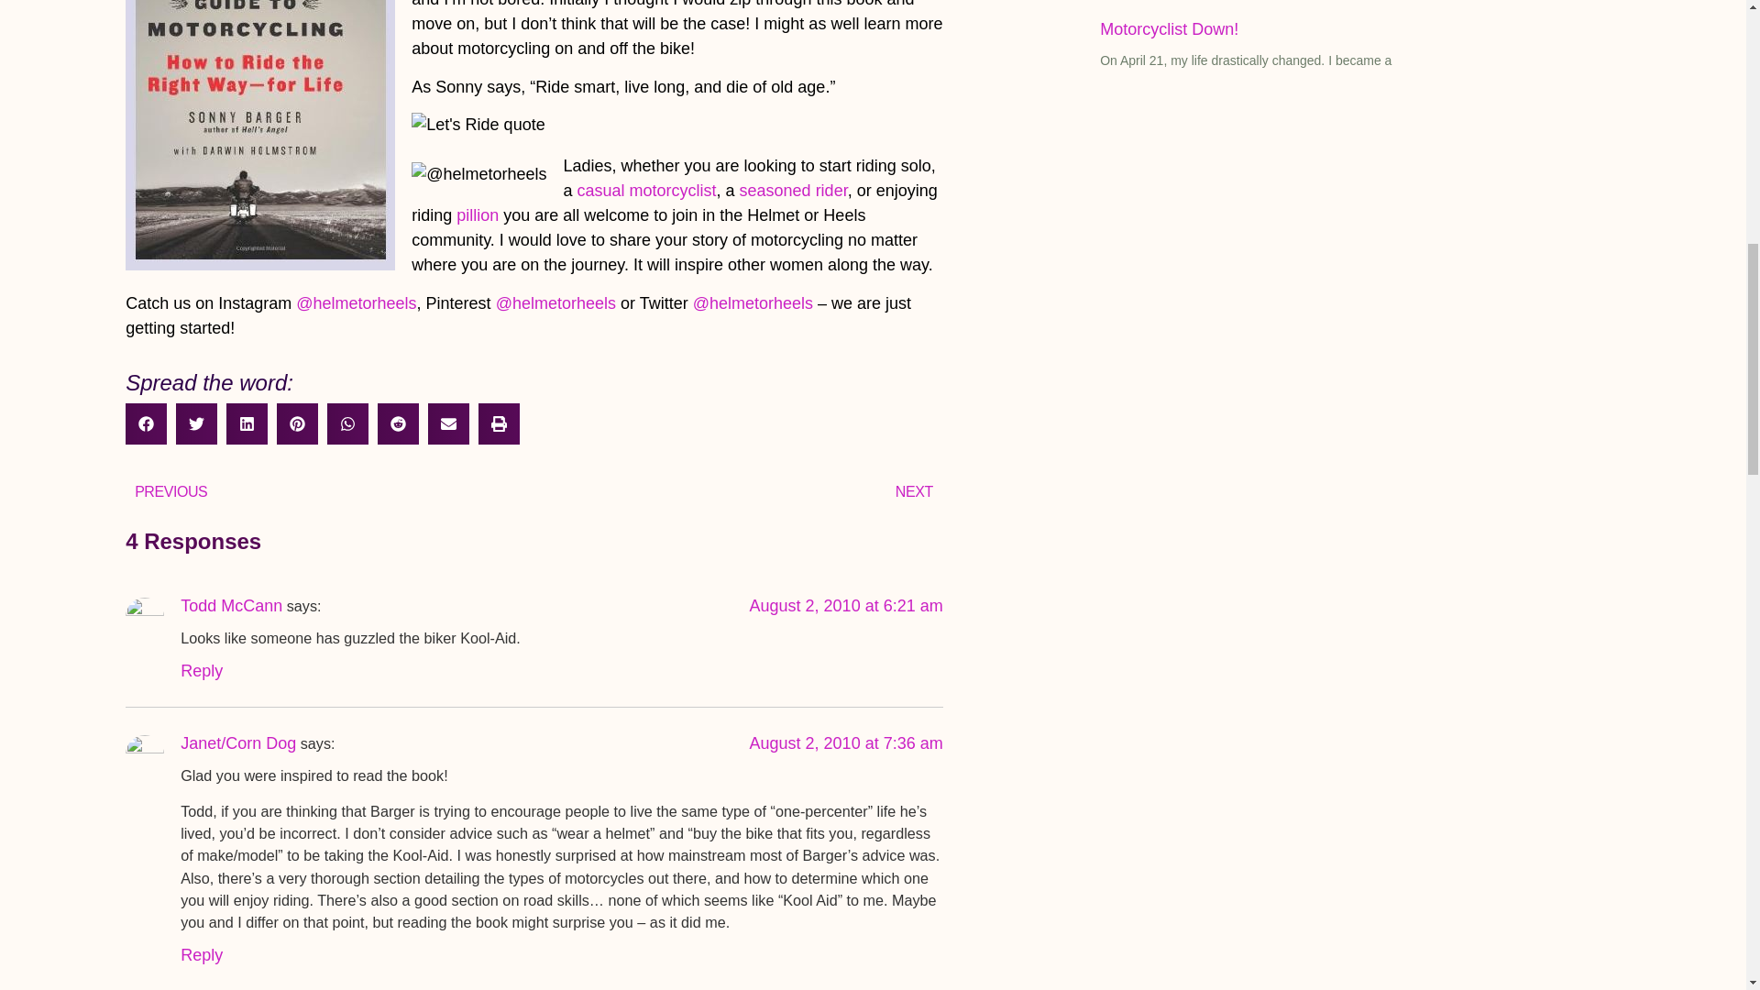 This screenshot has width=1760, height=990. I want to click on Let's Ride Sonny Barger book, so click(259, 135).